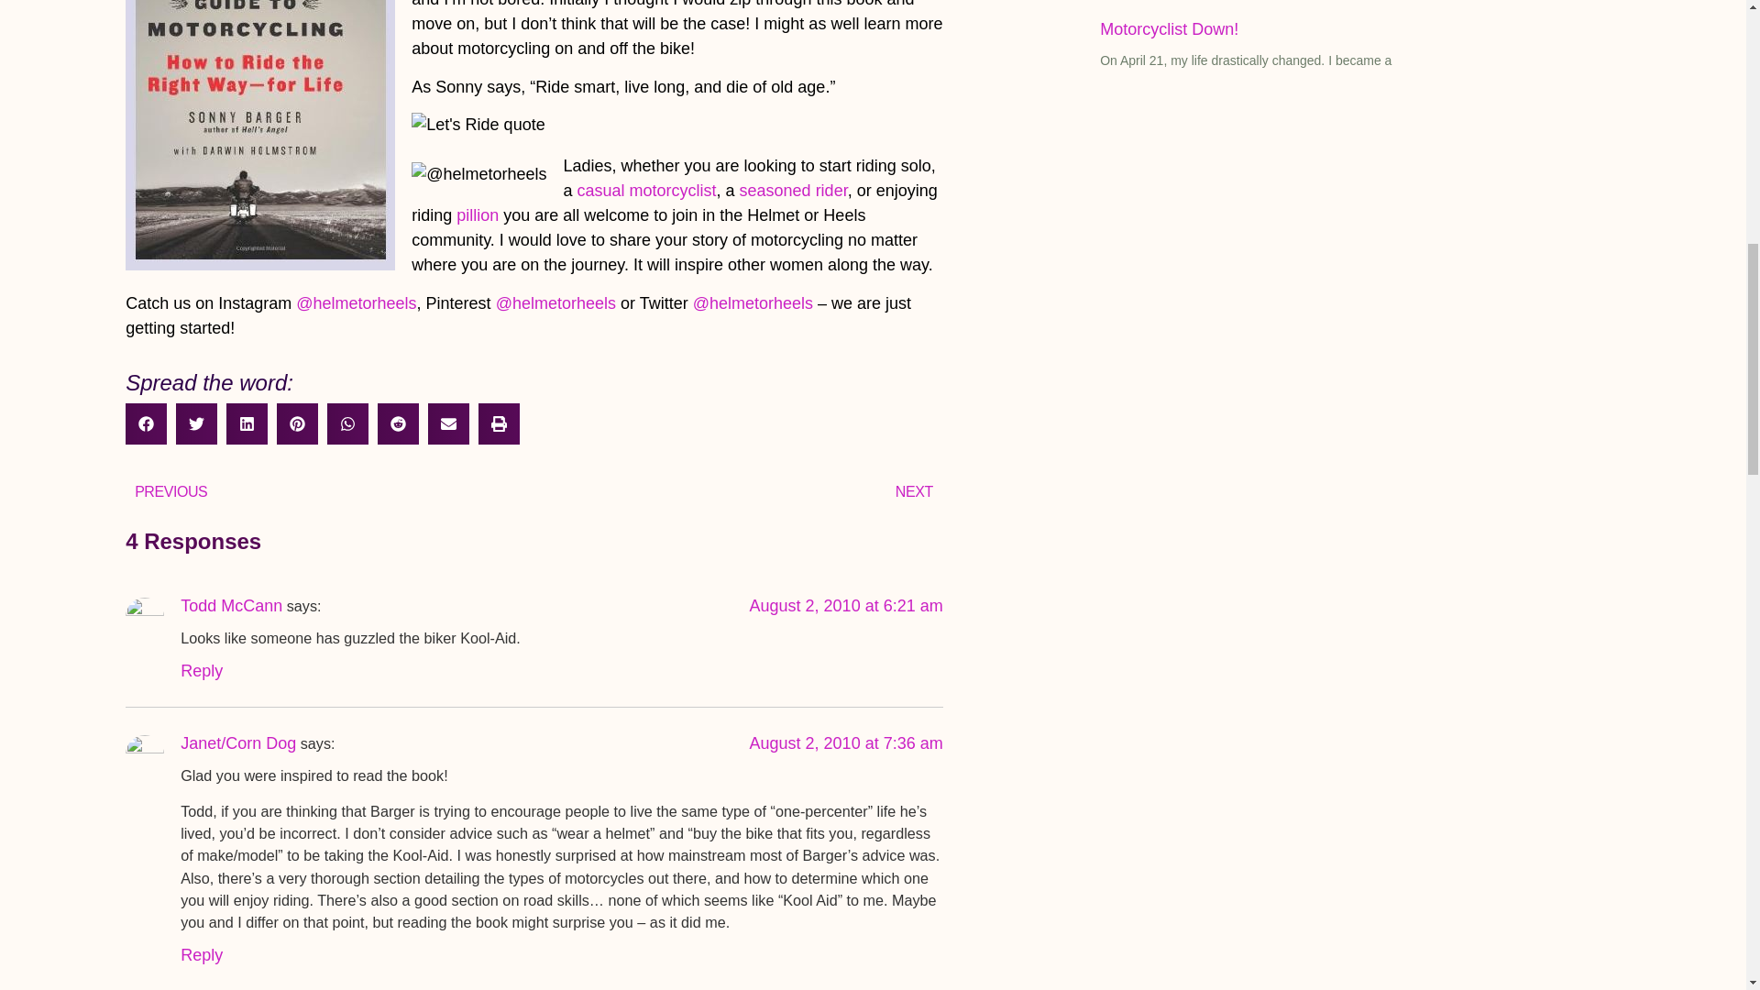 This screenshot has width=1760, height=990. I want to click on Let's Ride Sonny Barger book, so click(259, 135).